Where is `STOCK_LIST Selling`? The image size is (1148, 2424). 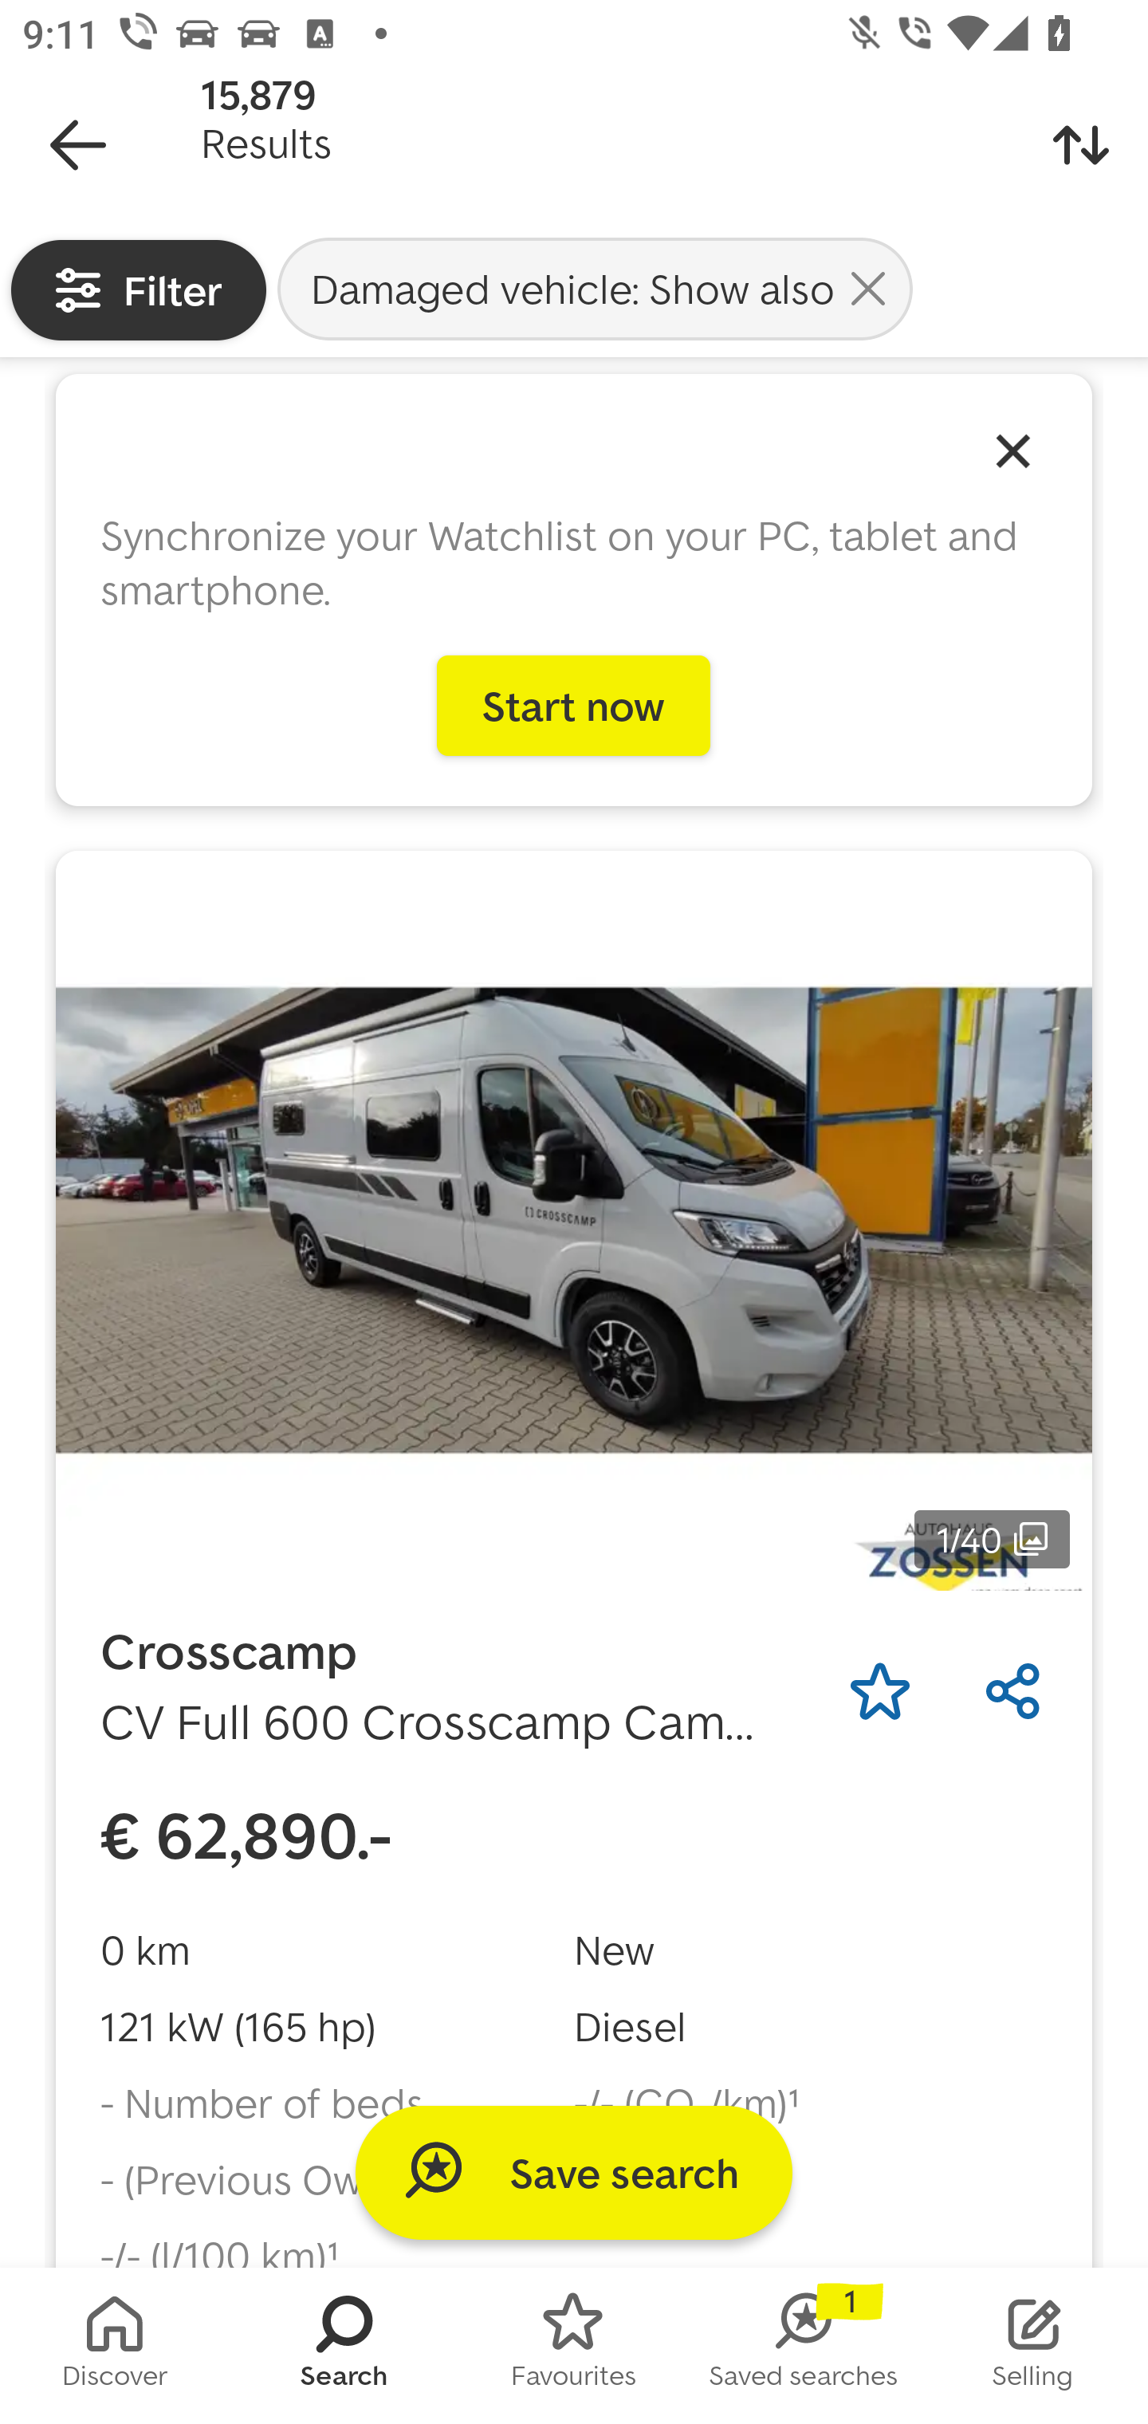
STOCK_LIST Selling is located at coordinates (1033, 2346).